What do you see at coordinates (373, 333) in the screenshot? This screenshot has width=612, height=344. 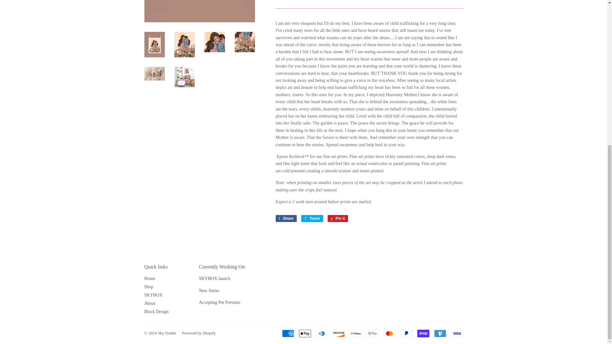 I see `Google Pay` at bounding box center [373, 333].